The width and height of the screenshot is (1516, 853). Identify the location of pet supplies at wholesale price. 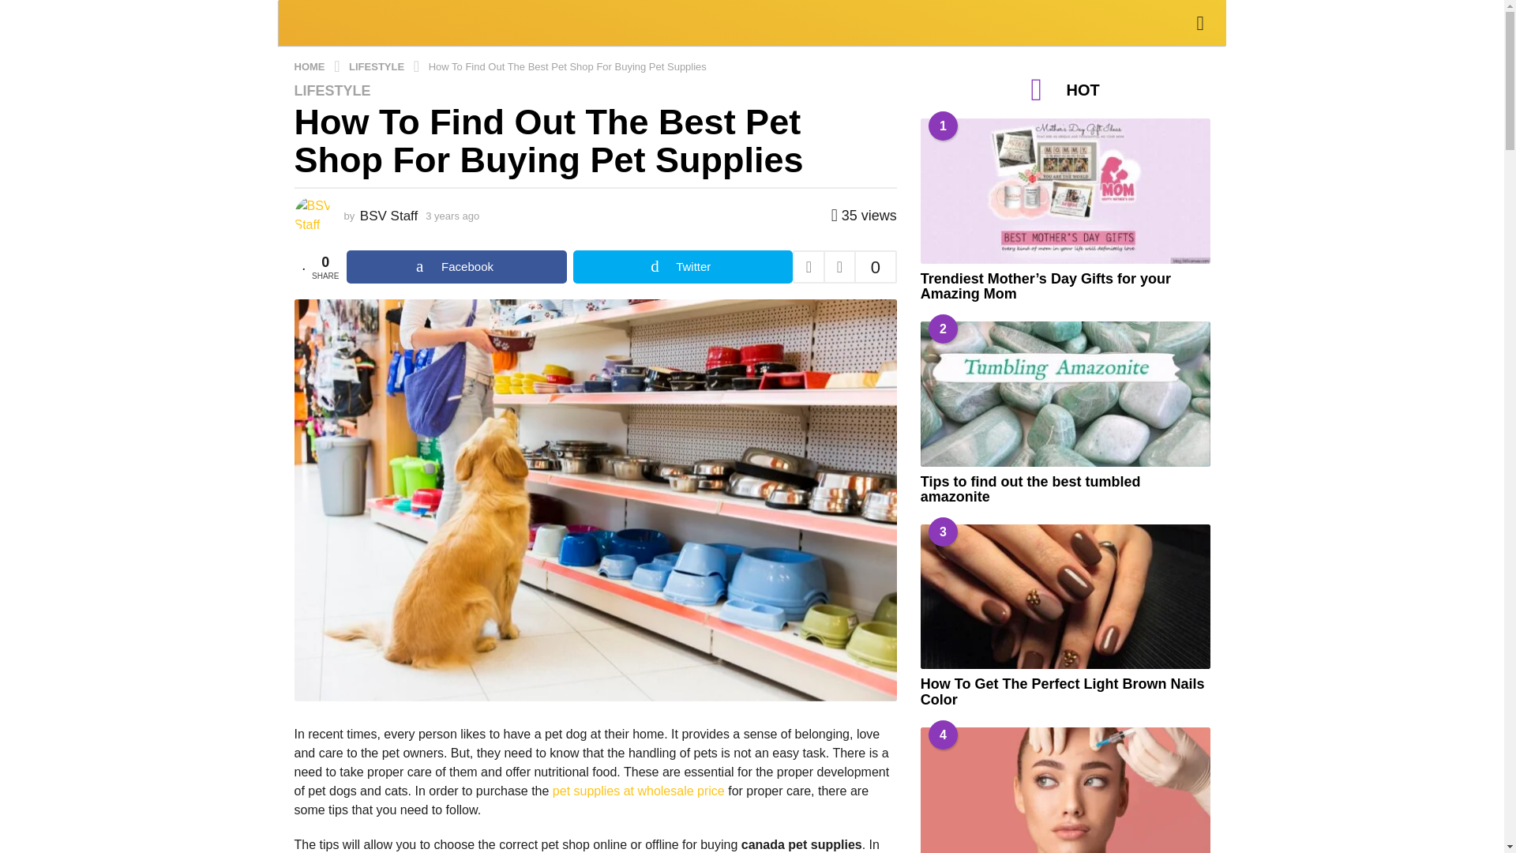
(638, 790).